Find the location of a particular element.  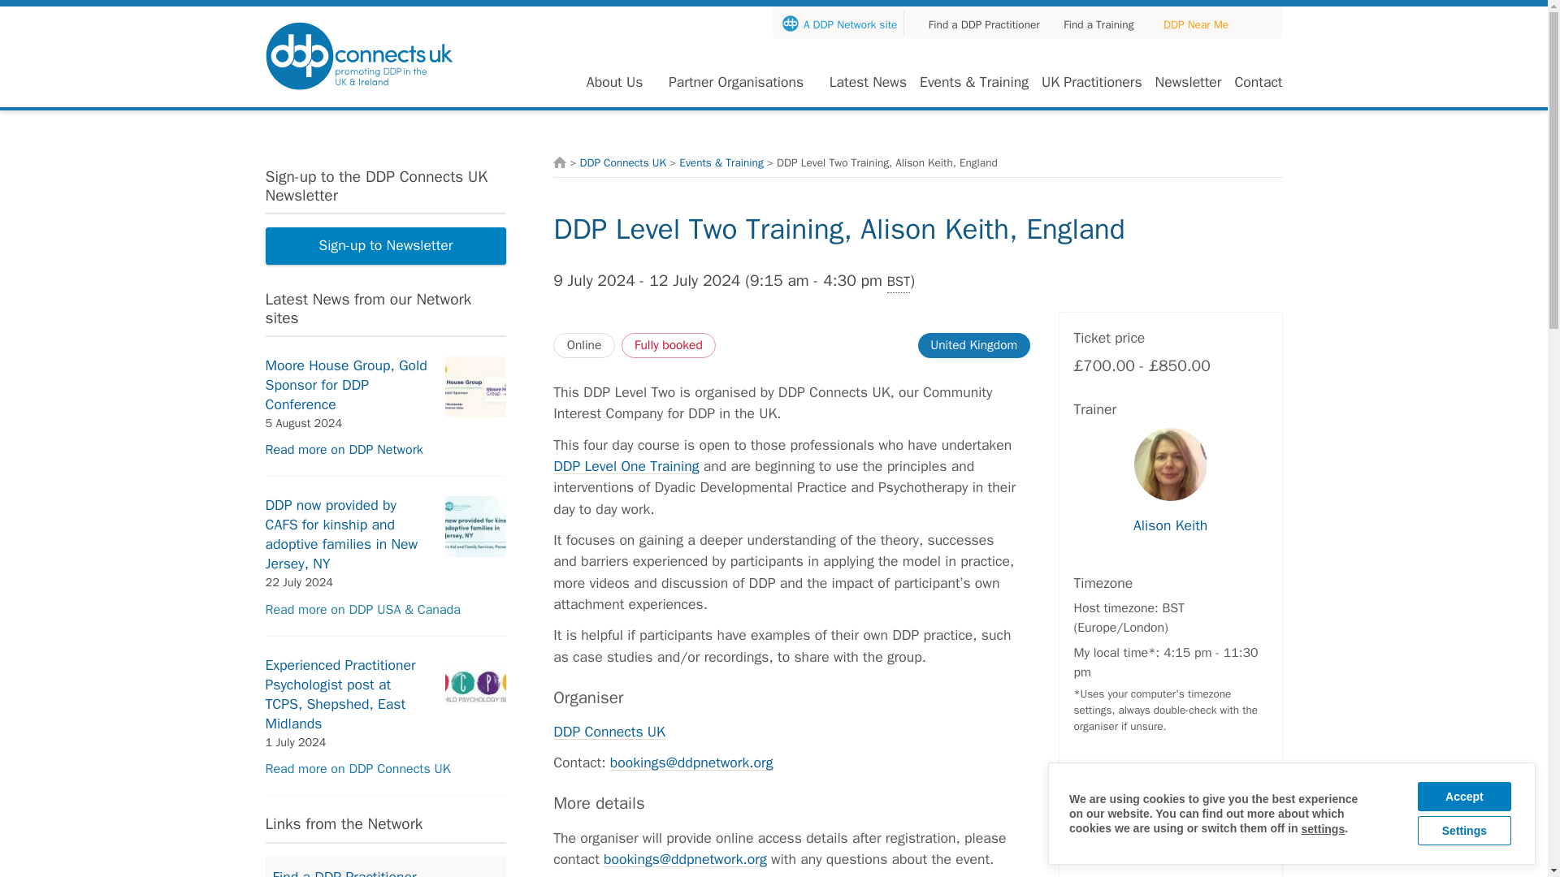

Partner Organisations is located at coordinates (736, 81).